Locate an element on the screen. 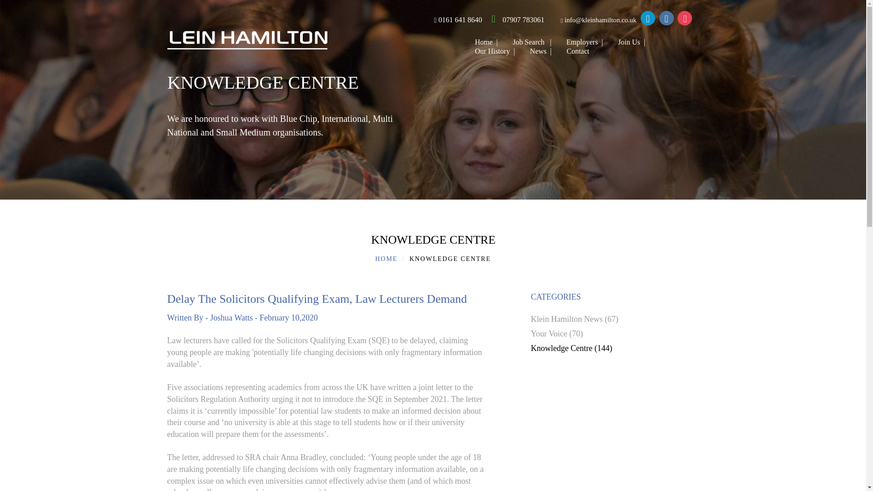 The image size is (873, 491). 0161 641 8640 is located at coordinates (452, 19).